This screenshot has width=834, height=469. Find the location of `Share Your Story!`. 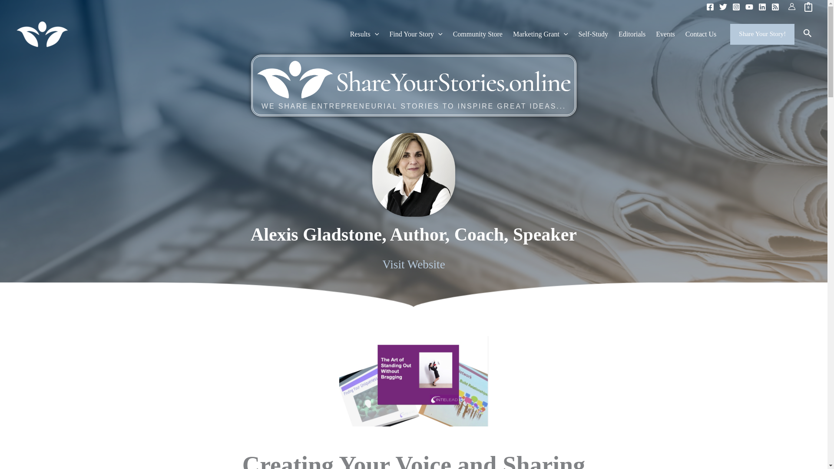

Share Your Story! is located at coordinates (762, 34).